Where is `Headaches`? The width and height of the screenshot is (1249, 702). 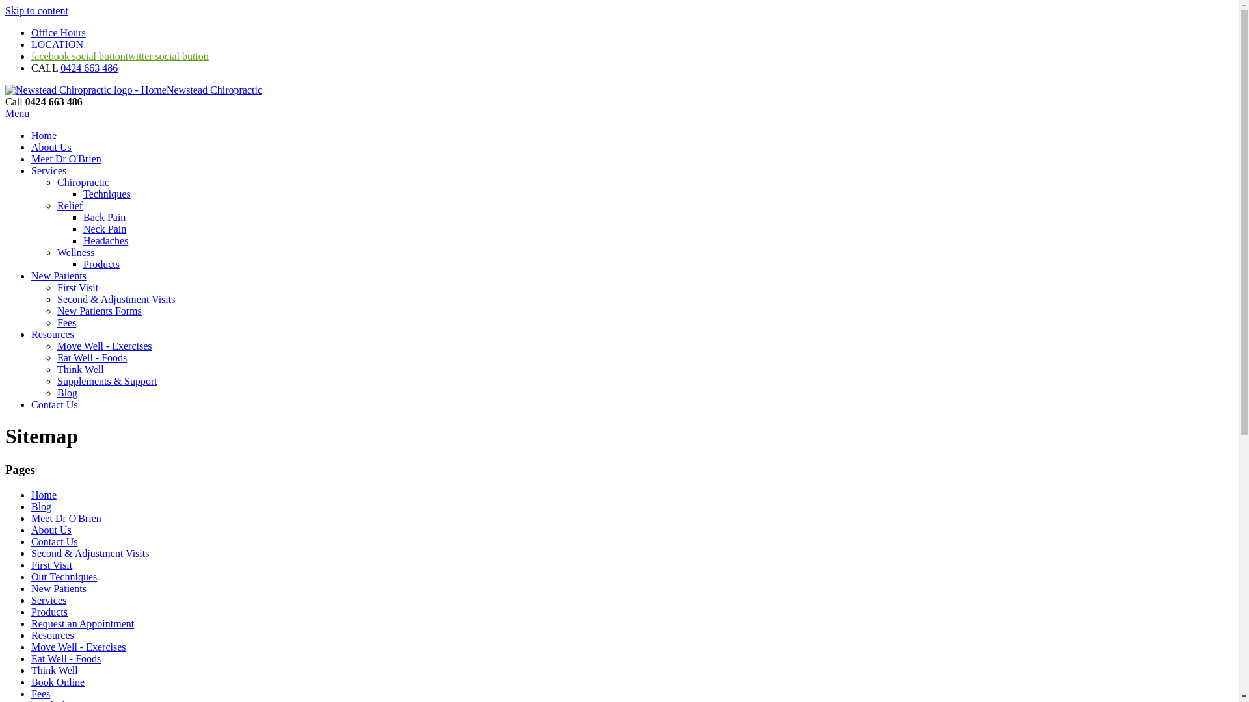 Headaches is located at coordinates (105, 240).